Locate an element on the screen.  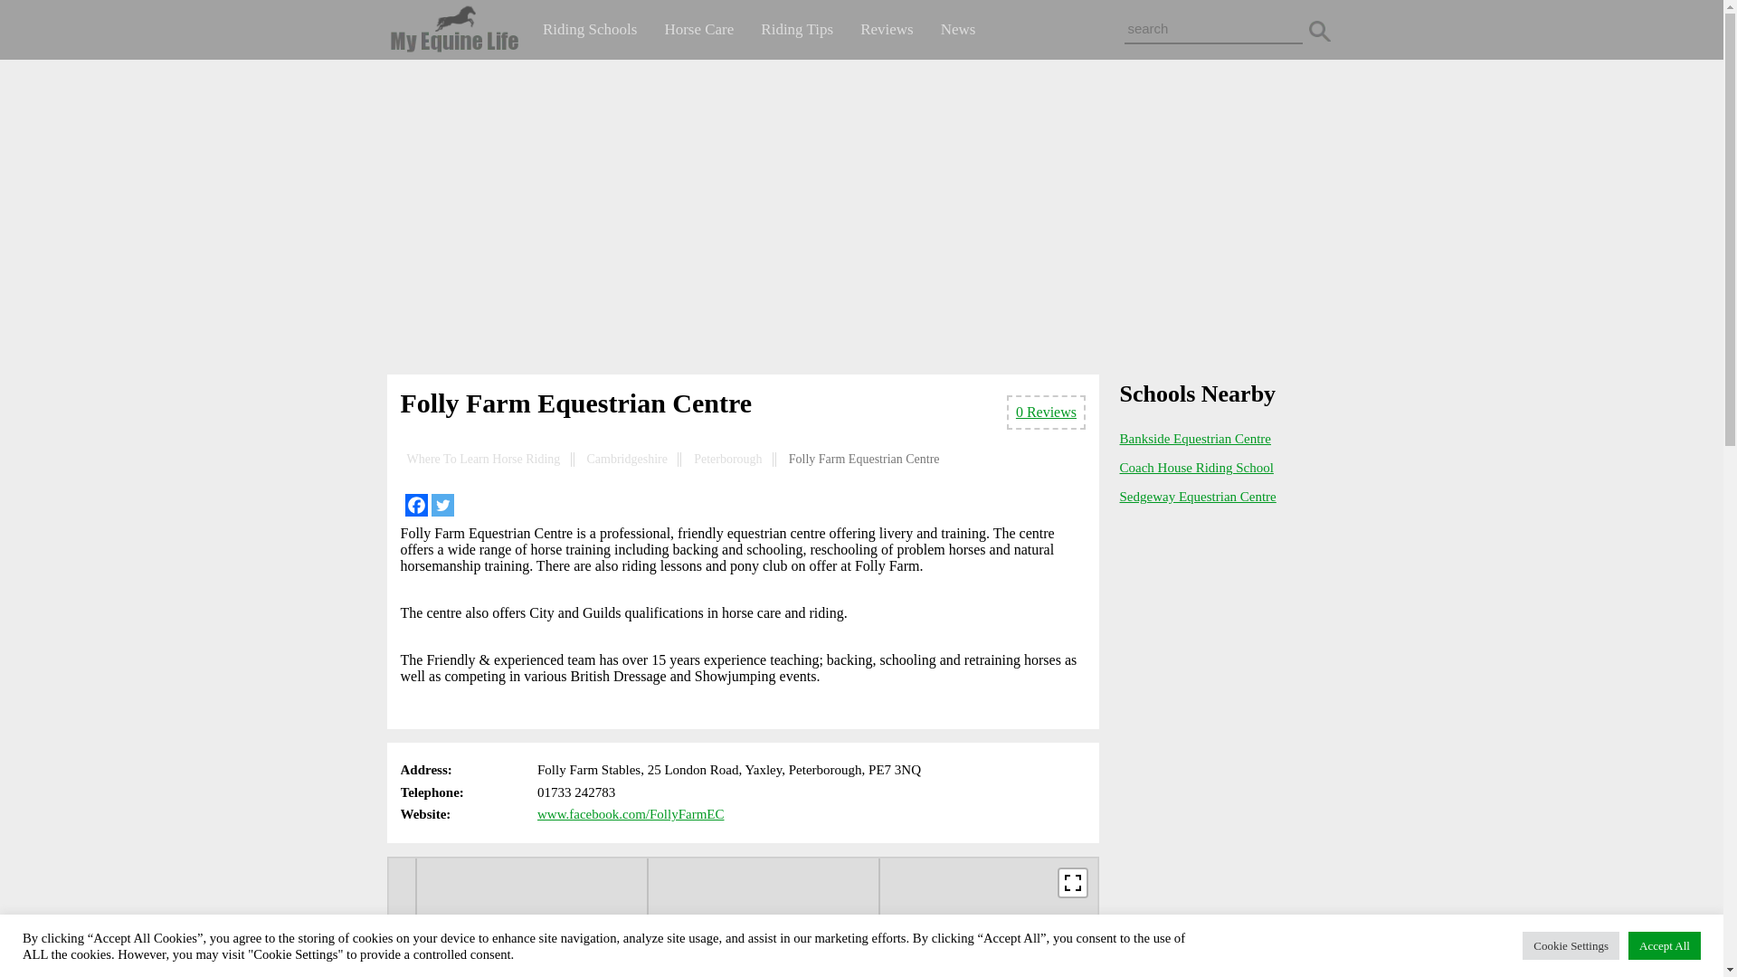
0 Reviews is located at coordinates (1046, 413).